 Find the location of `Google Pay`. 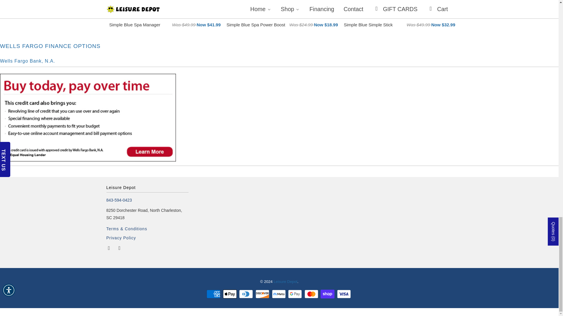

Google Pay is located at coordinates (296, 294).